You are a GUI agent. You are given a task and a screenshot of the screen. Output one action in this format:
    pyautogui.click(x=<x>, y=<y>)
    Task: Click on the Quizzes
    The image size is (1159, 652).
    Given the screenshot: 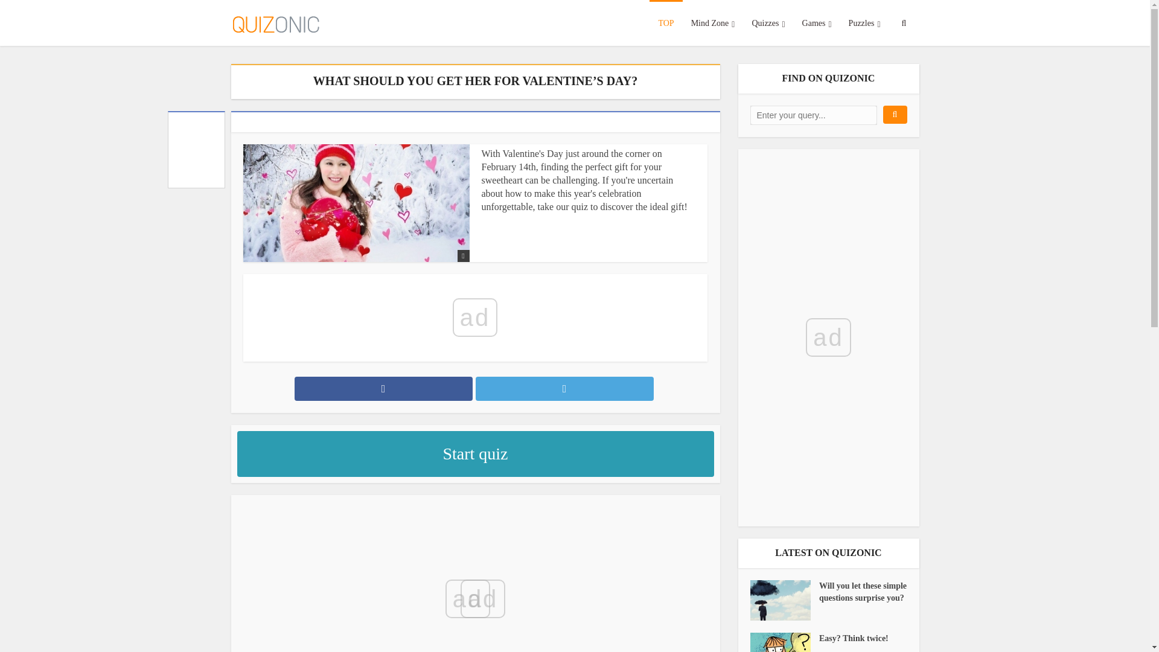 What is the action you would take?
    pyautogui.click(x=768, y=22)
    